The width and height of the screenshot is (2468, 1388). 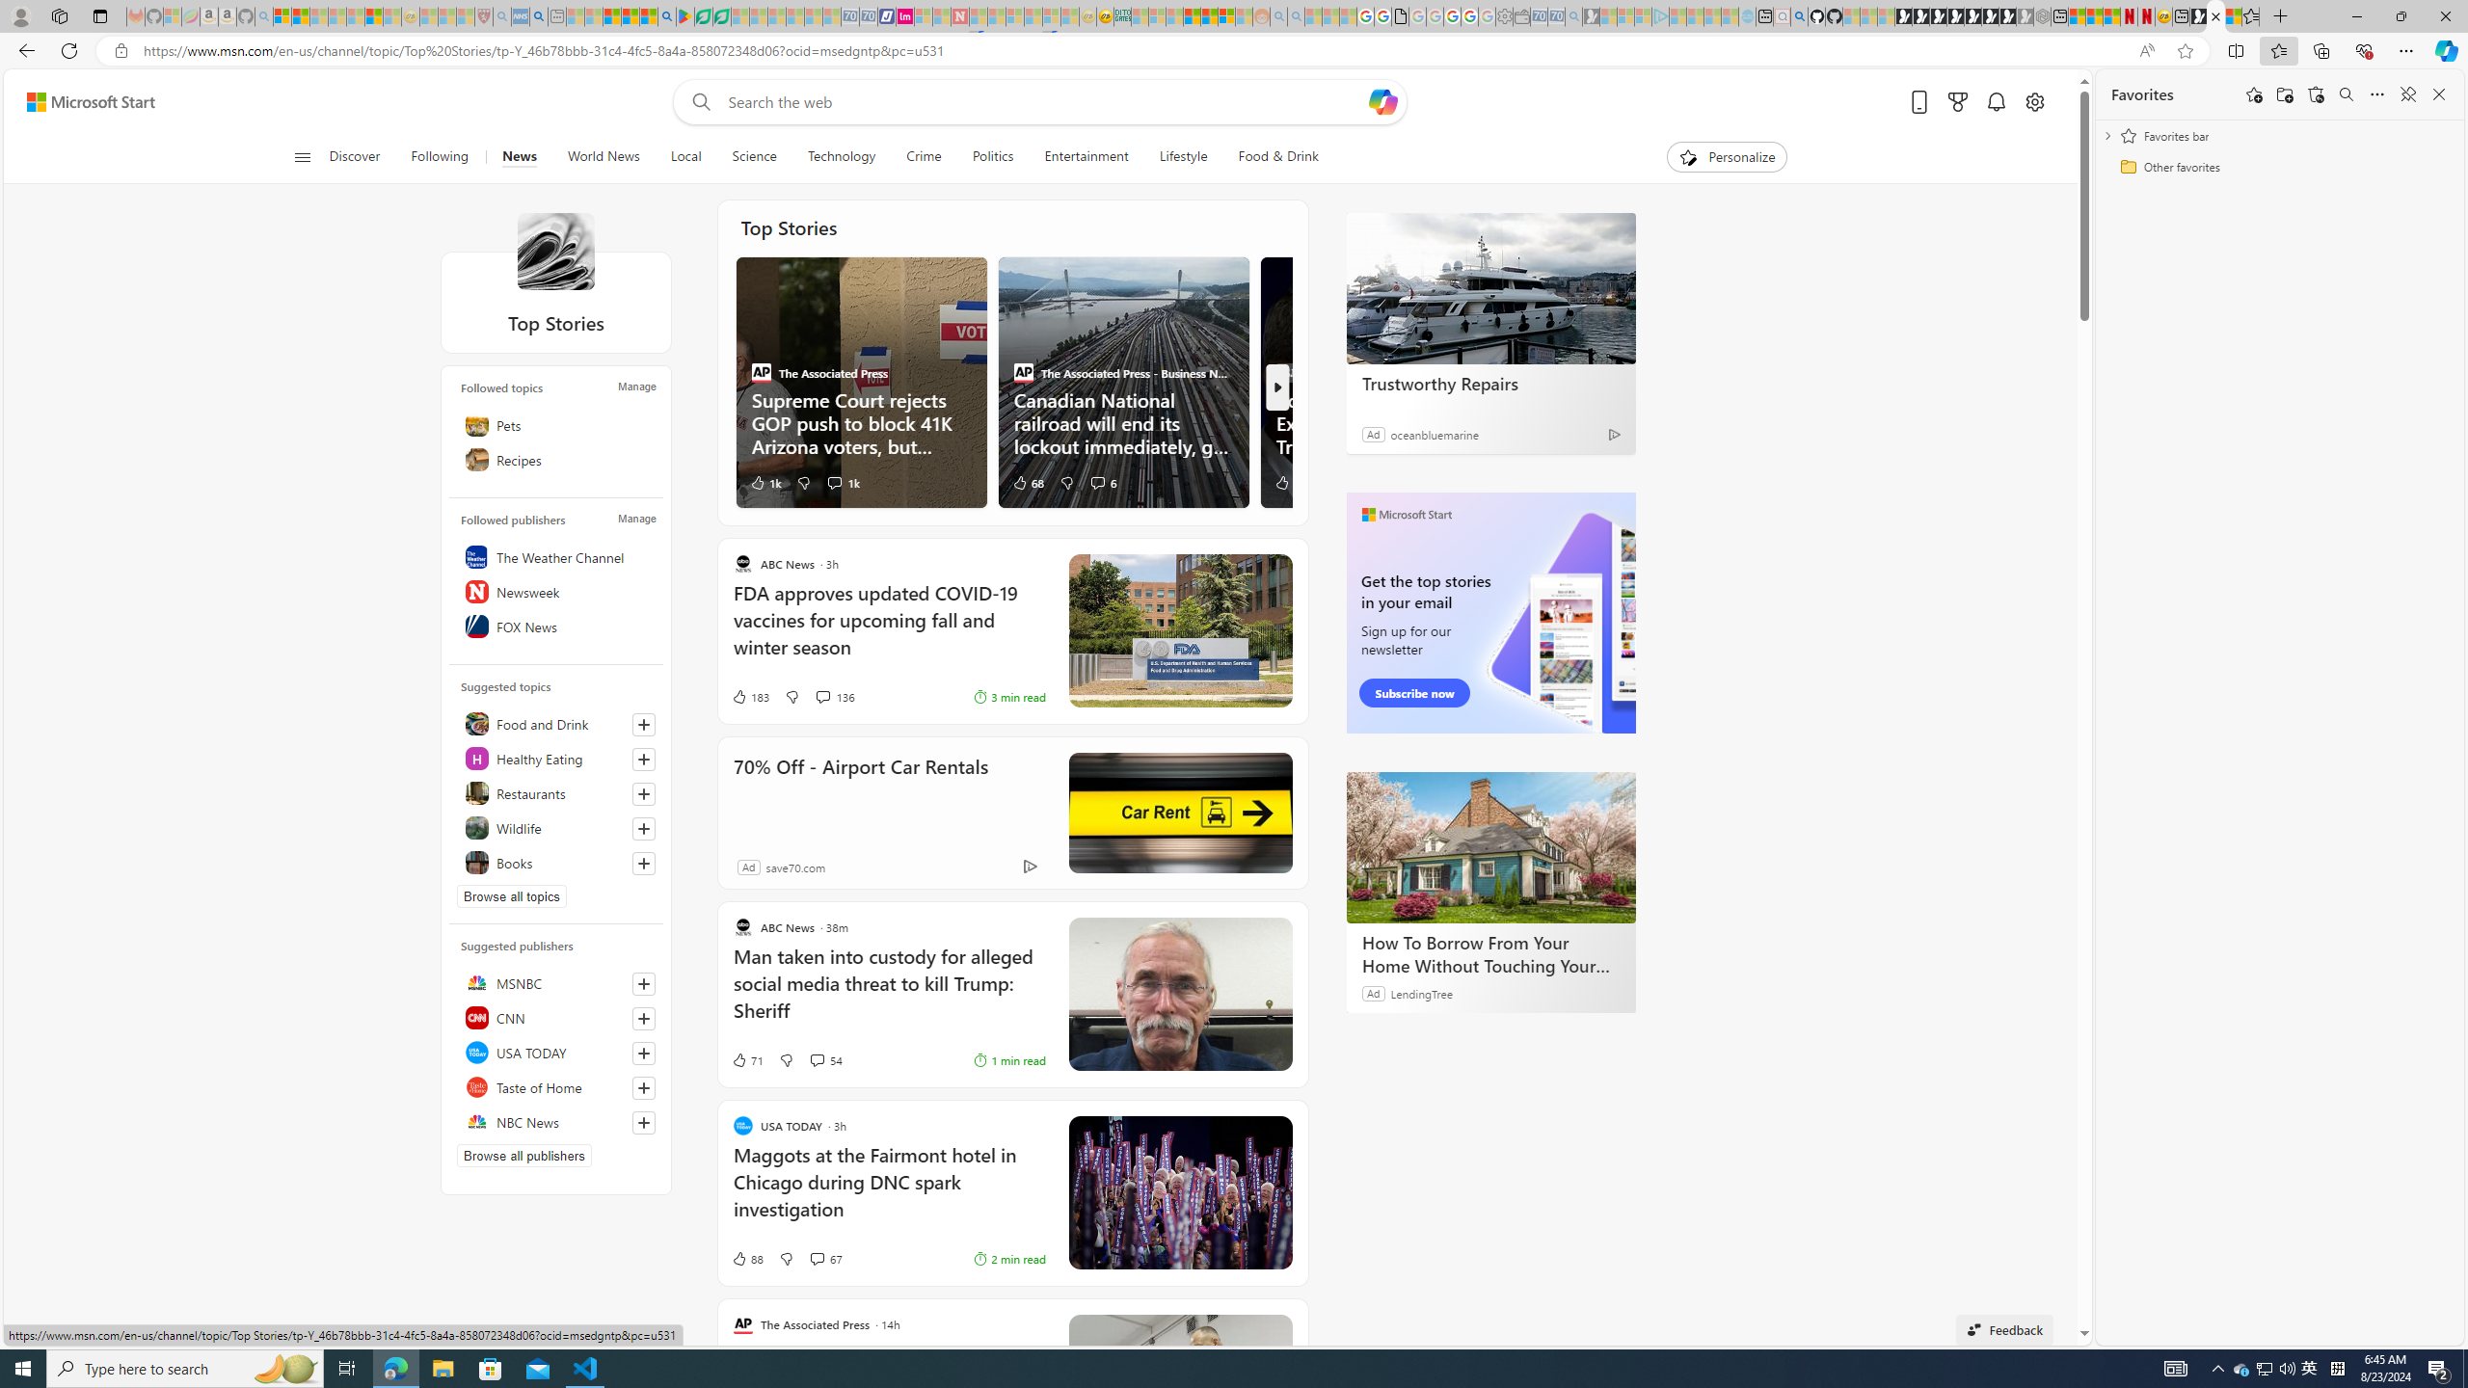 I want to click on Microsoft Word - consumer-privacy address update 2.2021, so click(x=723, y=16).